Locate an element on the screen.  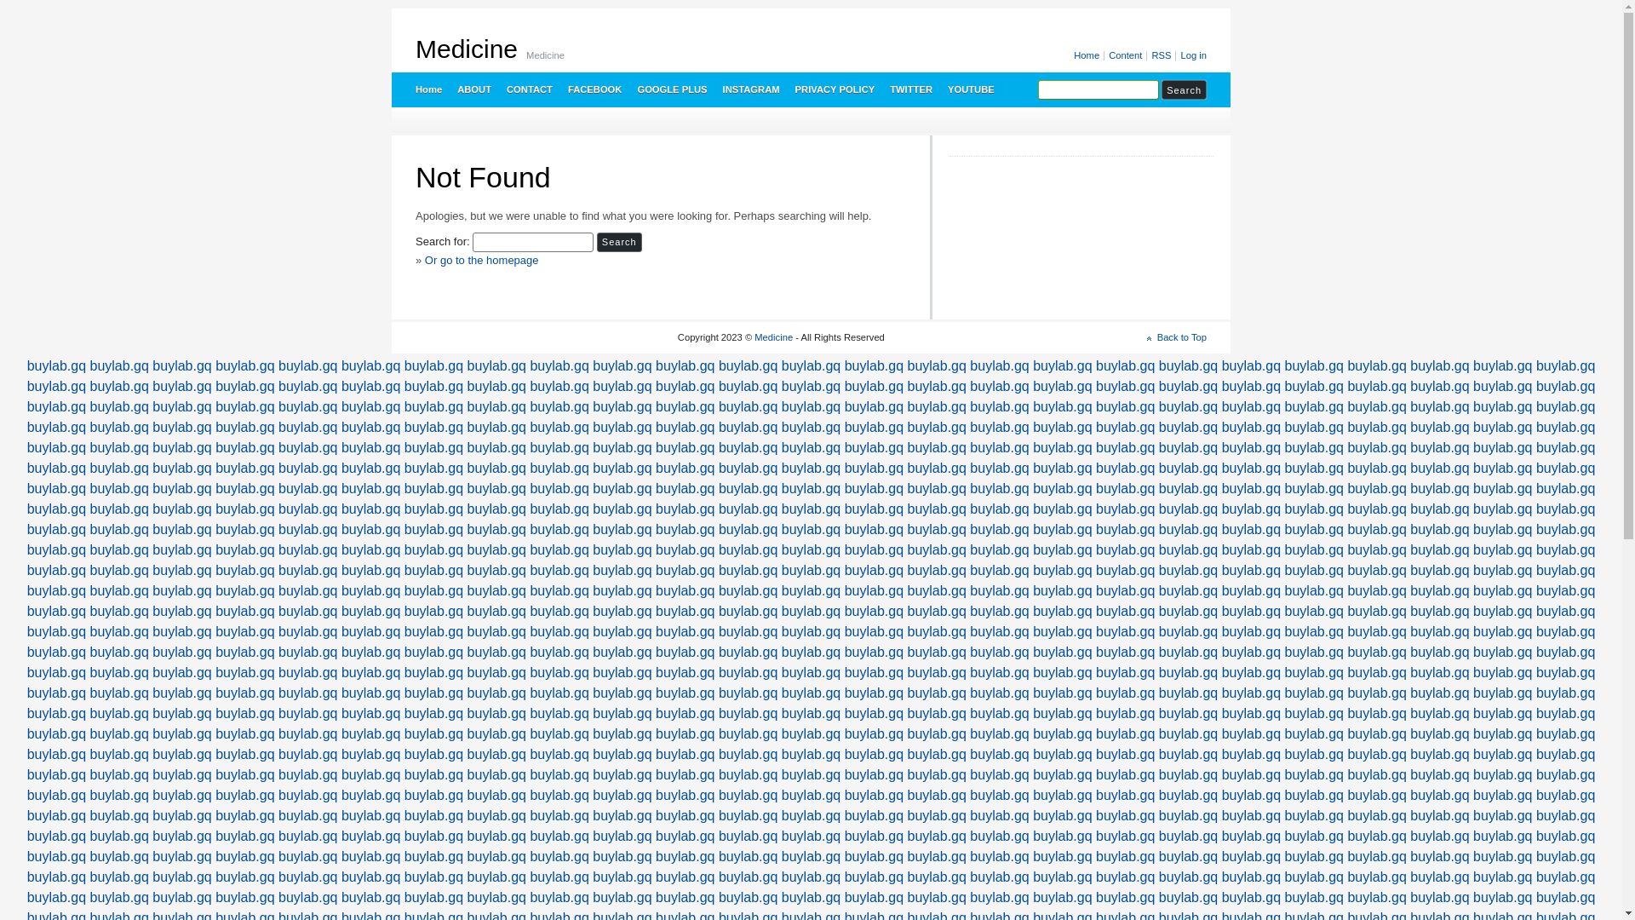
buylab.gq is located at coordinates (748, 796).